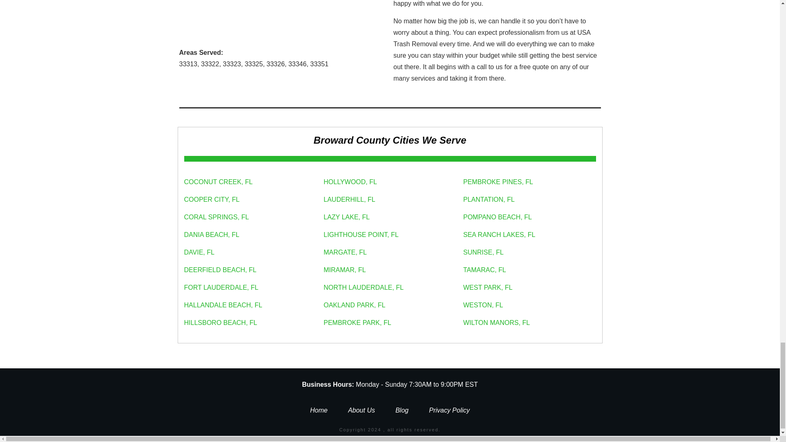 Image resolution: width=786 pixels, height=442 pixels. Describe the element at coordinates (357, 322) in the screenshot. I see `PEMBROKE PARK, FL` at that location.